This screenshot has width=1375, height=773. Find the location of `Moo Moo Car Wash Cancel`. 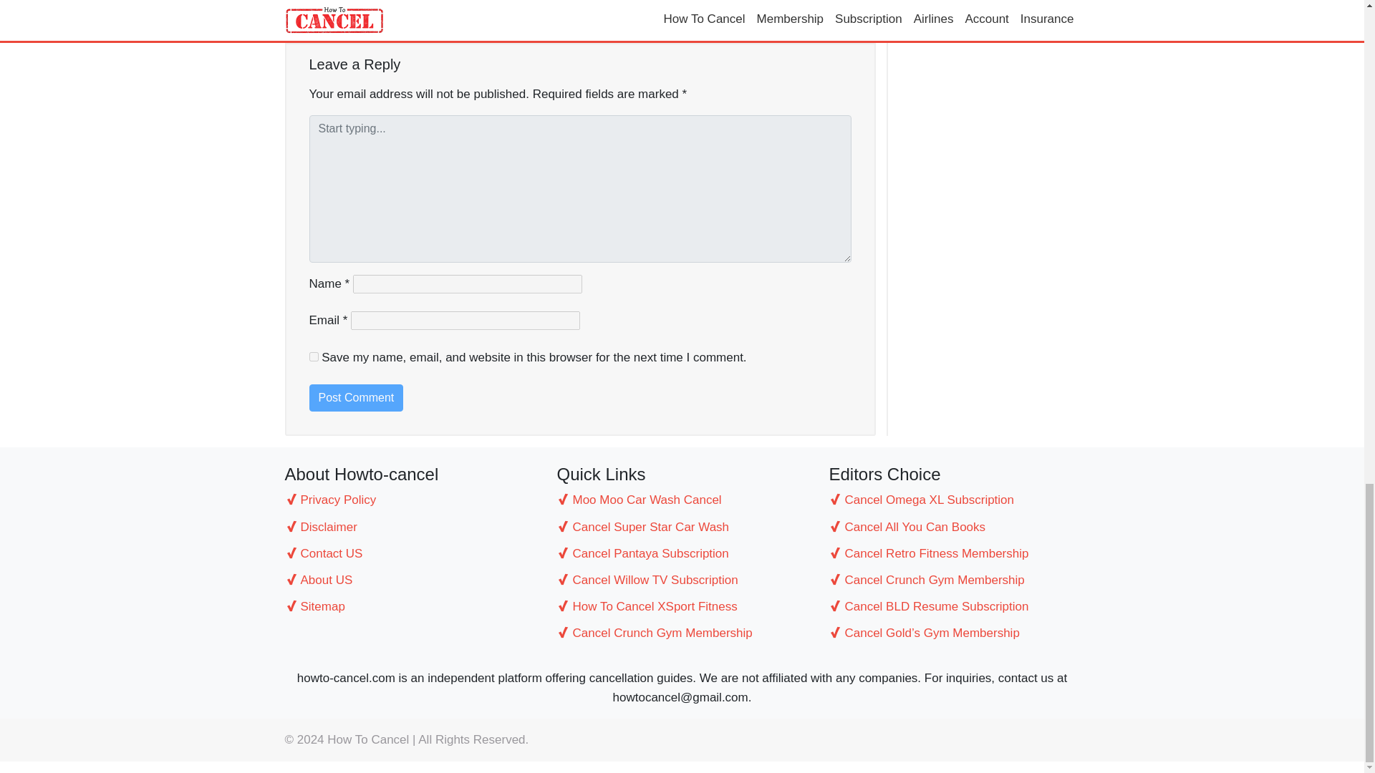

Moo Moo Car Wash Cancel is located at coordinates (682, 500).